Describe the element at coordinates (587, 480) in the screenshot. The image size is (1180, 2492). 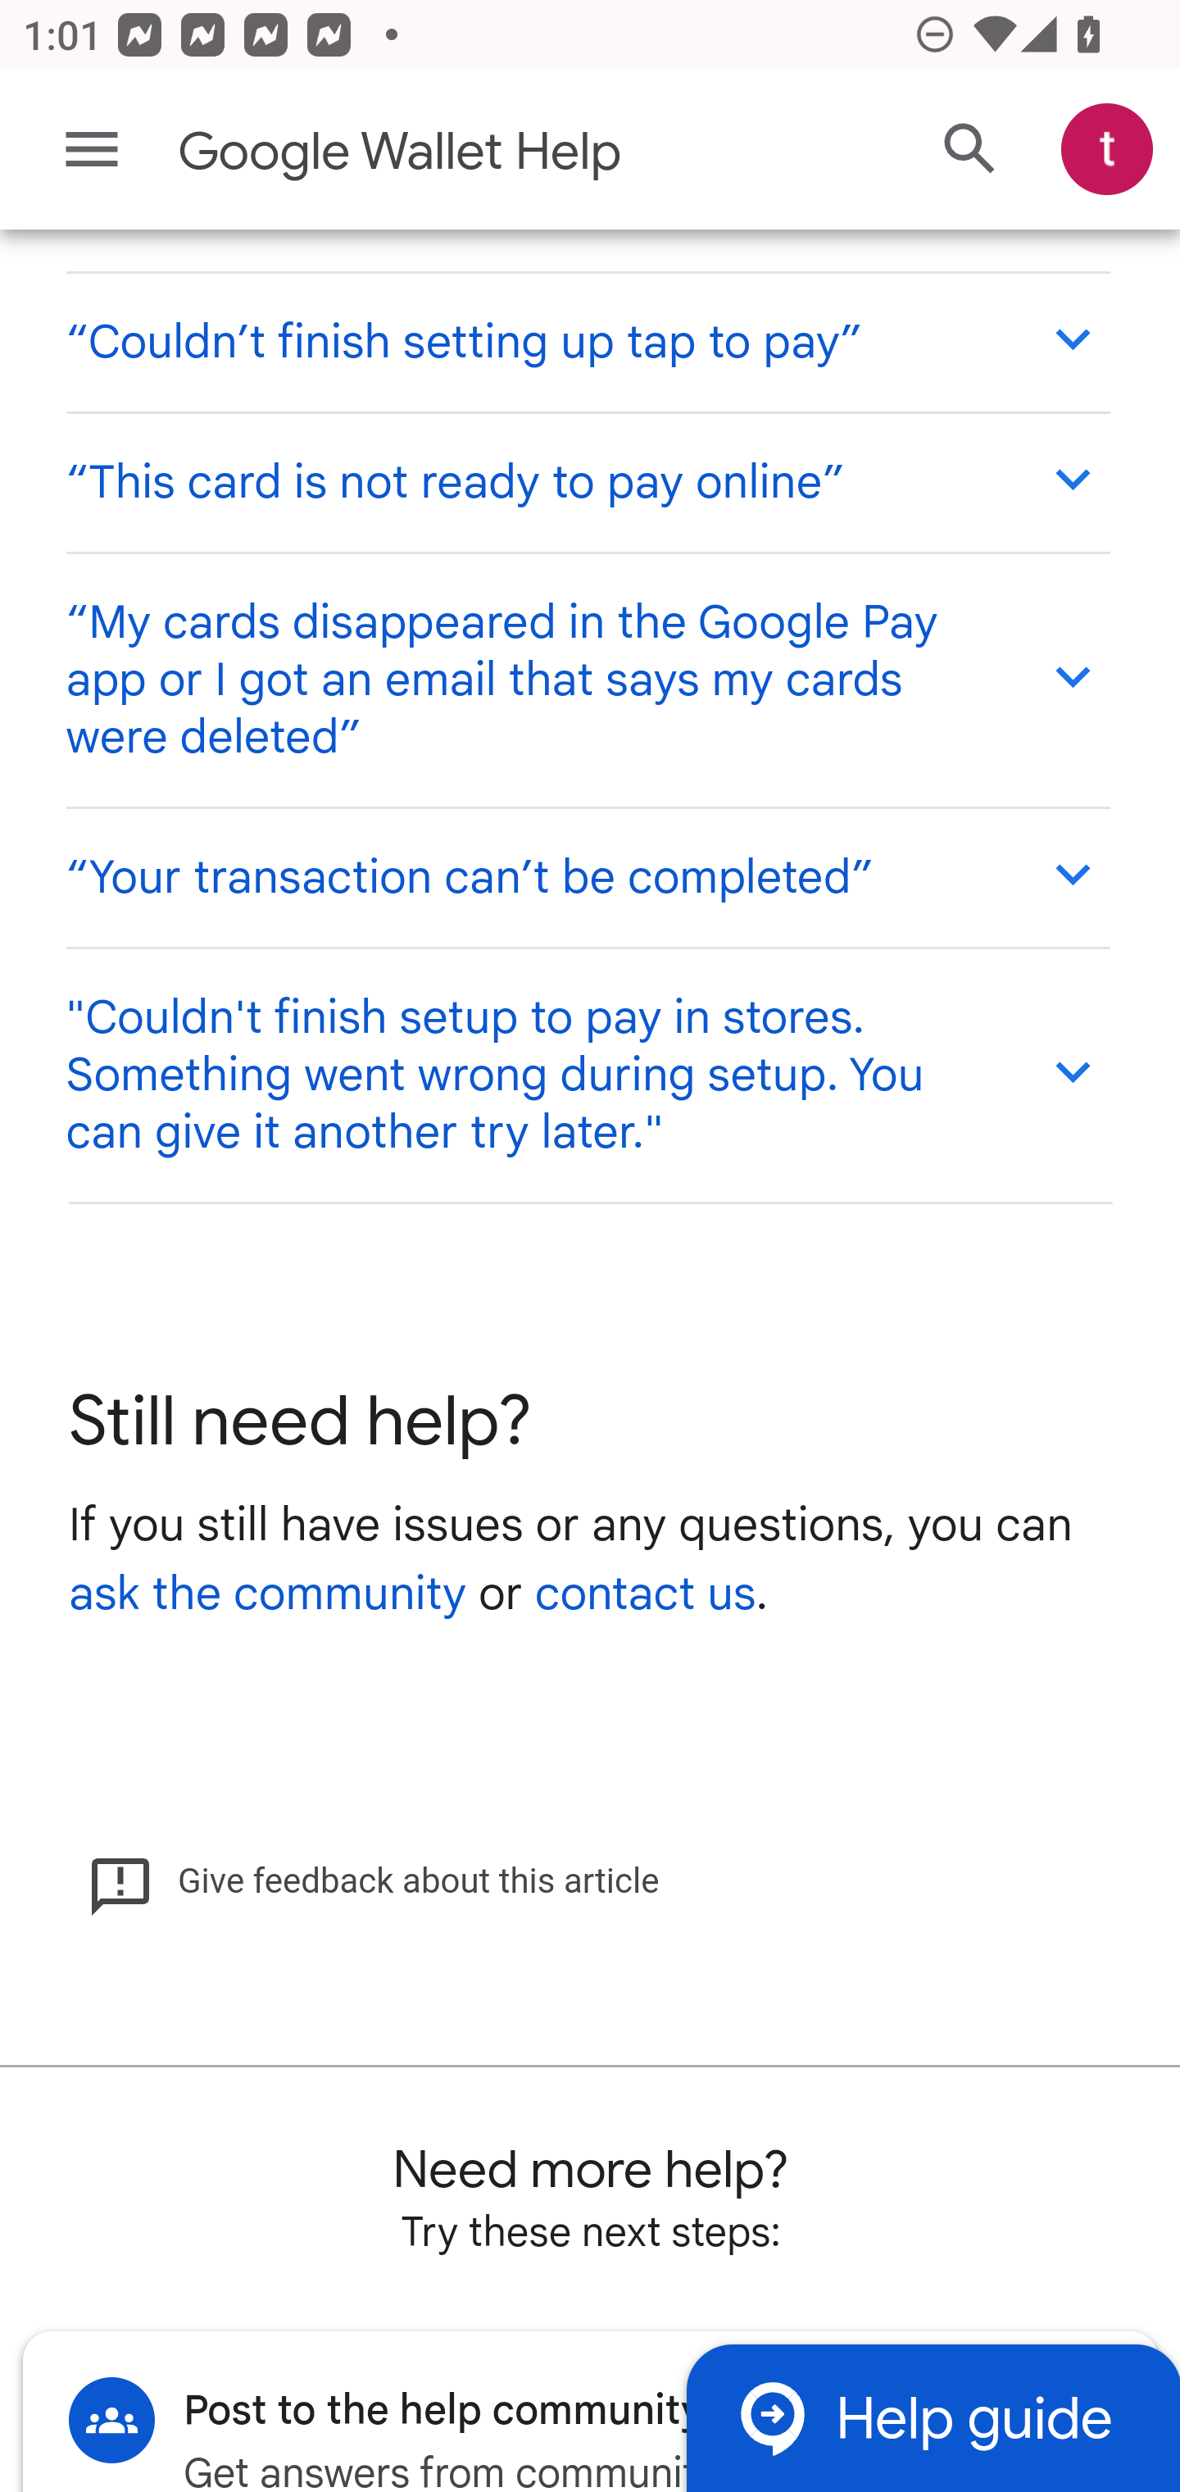
I see `“This card is not ready to pay online”` at that location.